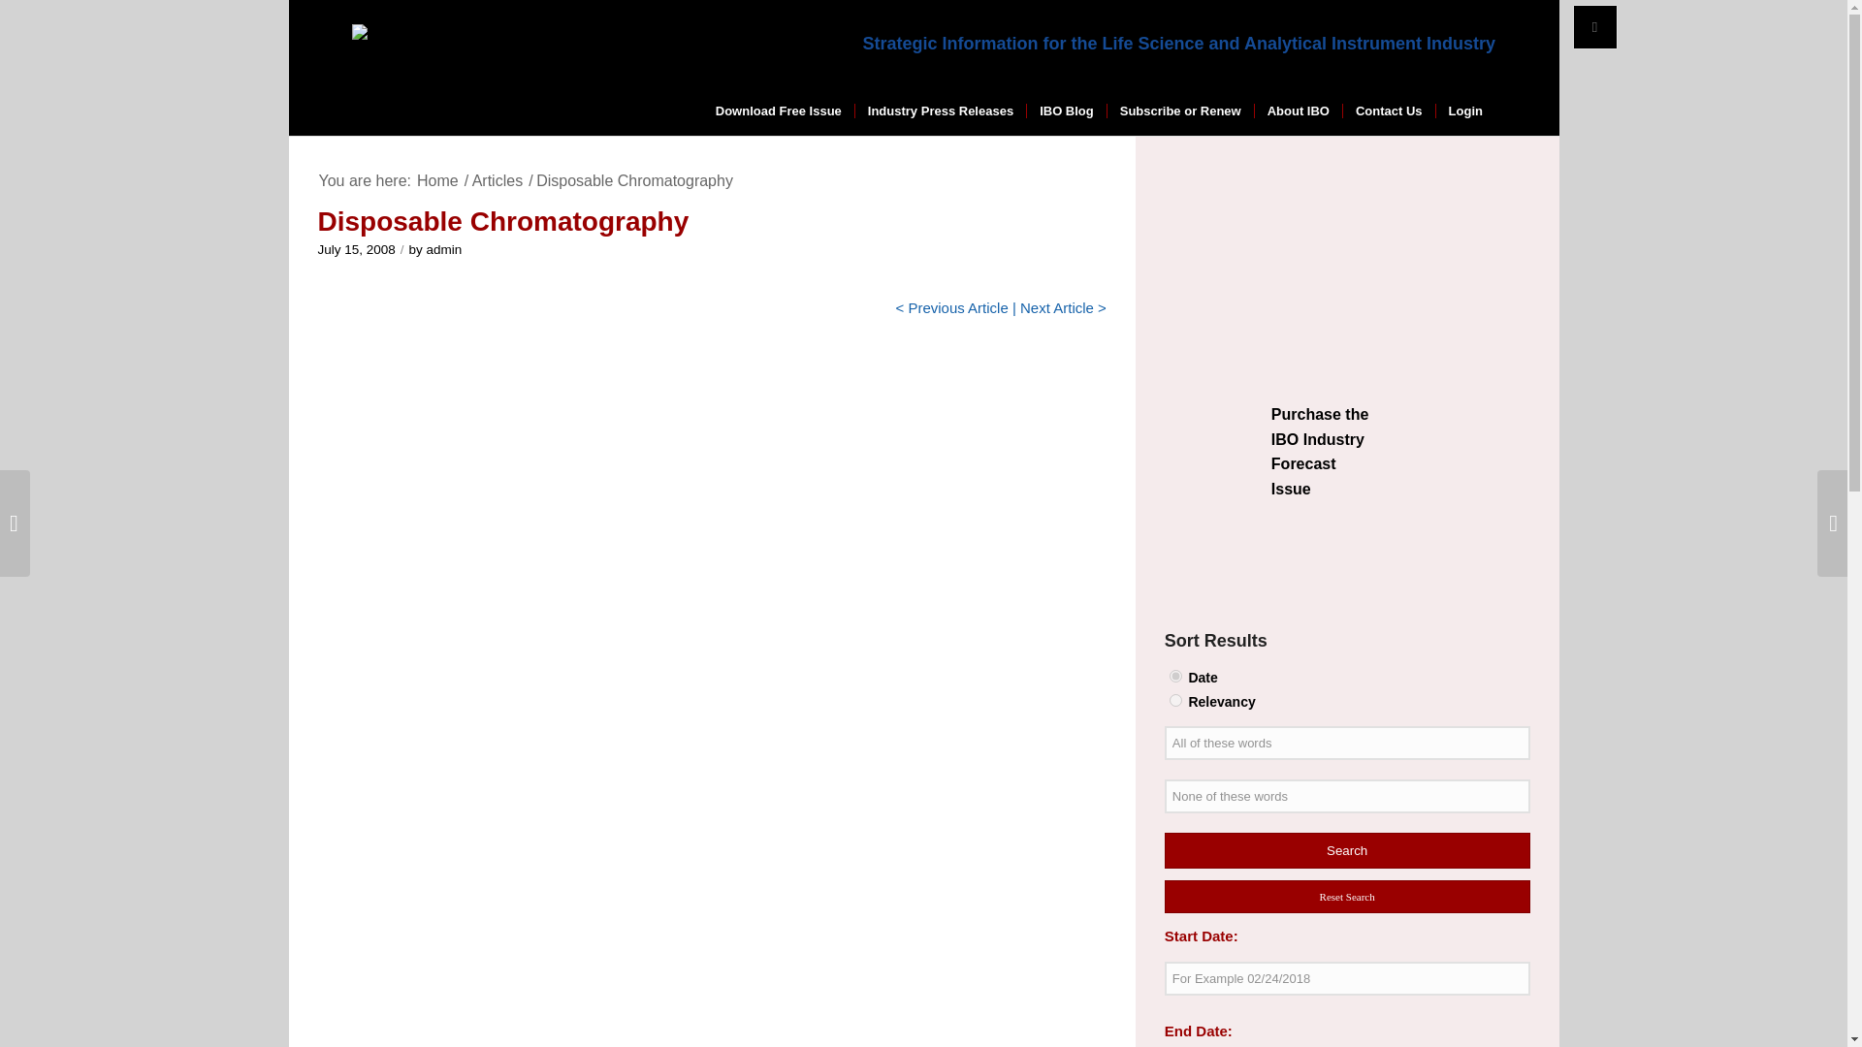 This screenshot has width=1862, height=1047. What do you see at coordinates (940, 111) in the screenshot?
I see `Industry Press Releases` at bounding box center [940, 111].